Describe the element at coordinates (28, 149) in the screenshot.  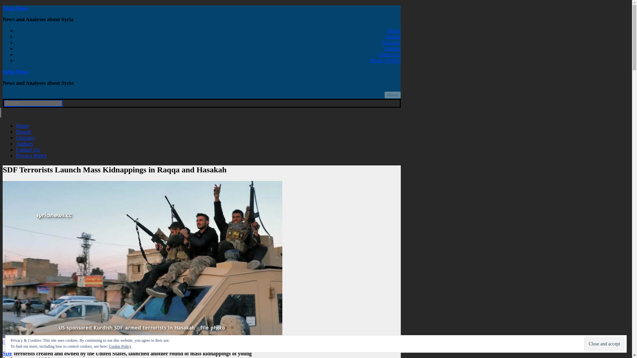
I see `Contact Us` at that location.